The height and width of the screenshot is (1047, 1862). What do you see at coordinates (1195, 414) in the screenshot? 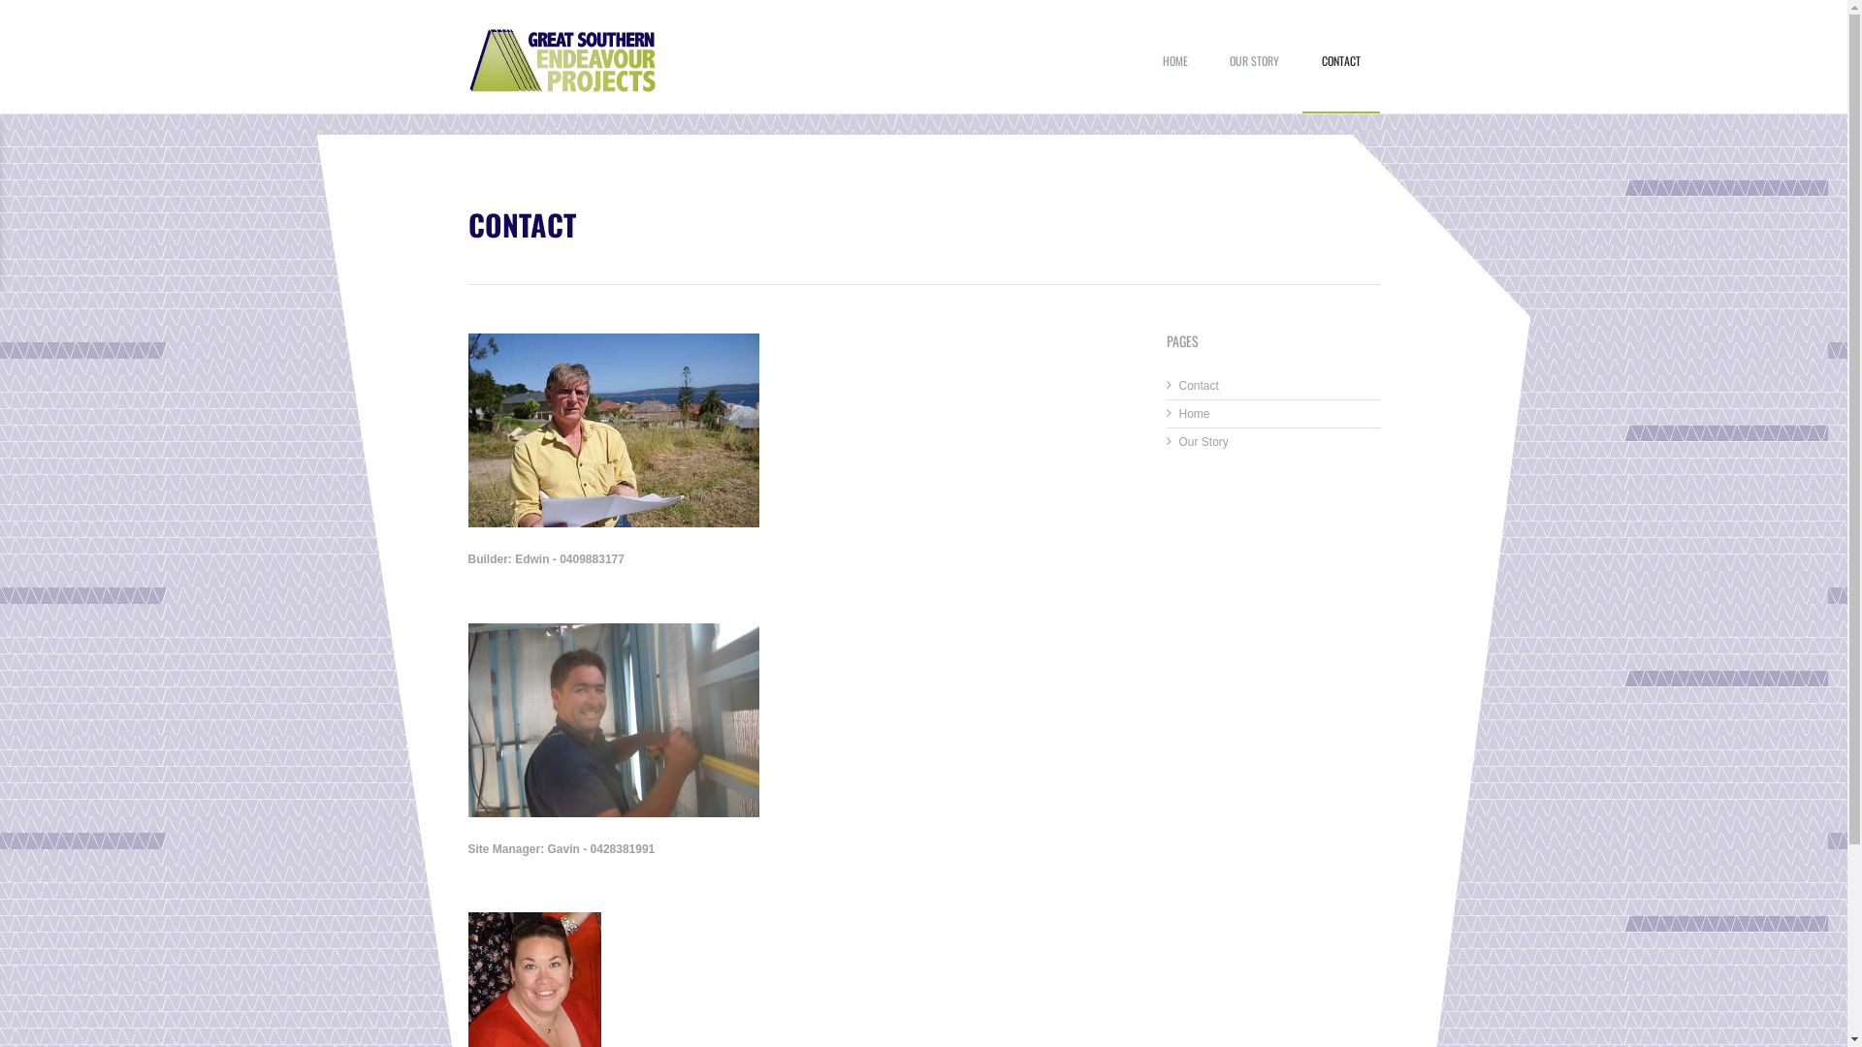
I see `Home` at bounding box center [1195, 414].